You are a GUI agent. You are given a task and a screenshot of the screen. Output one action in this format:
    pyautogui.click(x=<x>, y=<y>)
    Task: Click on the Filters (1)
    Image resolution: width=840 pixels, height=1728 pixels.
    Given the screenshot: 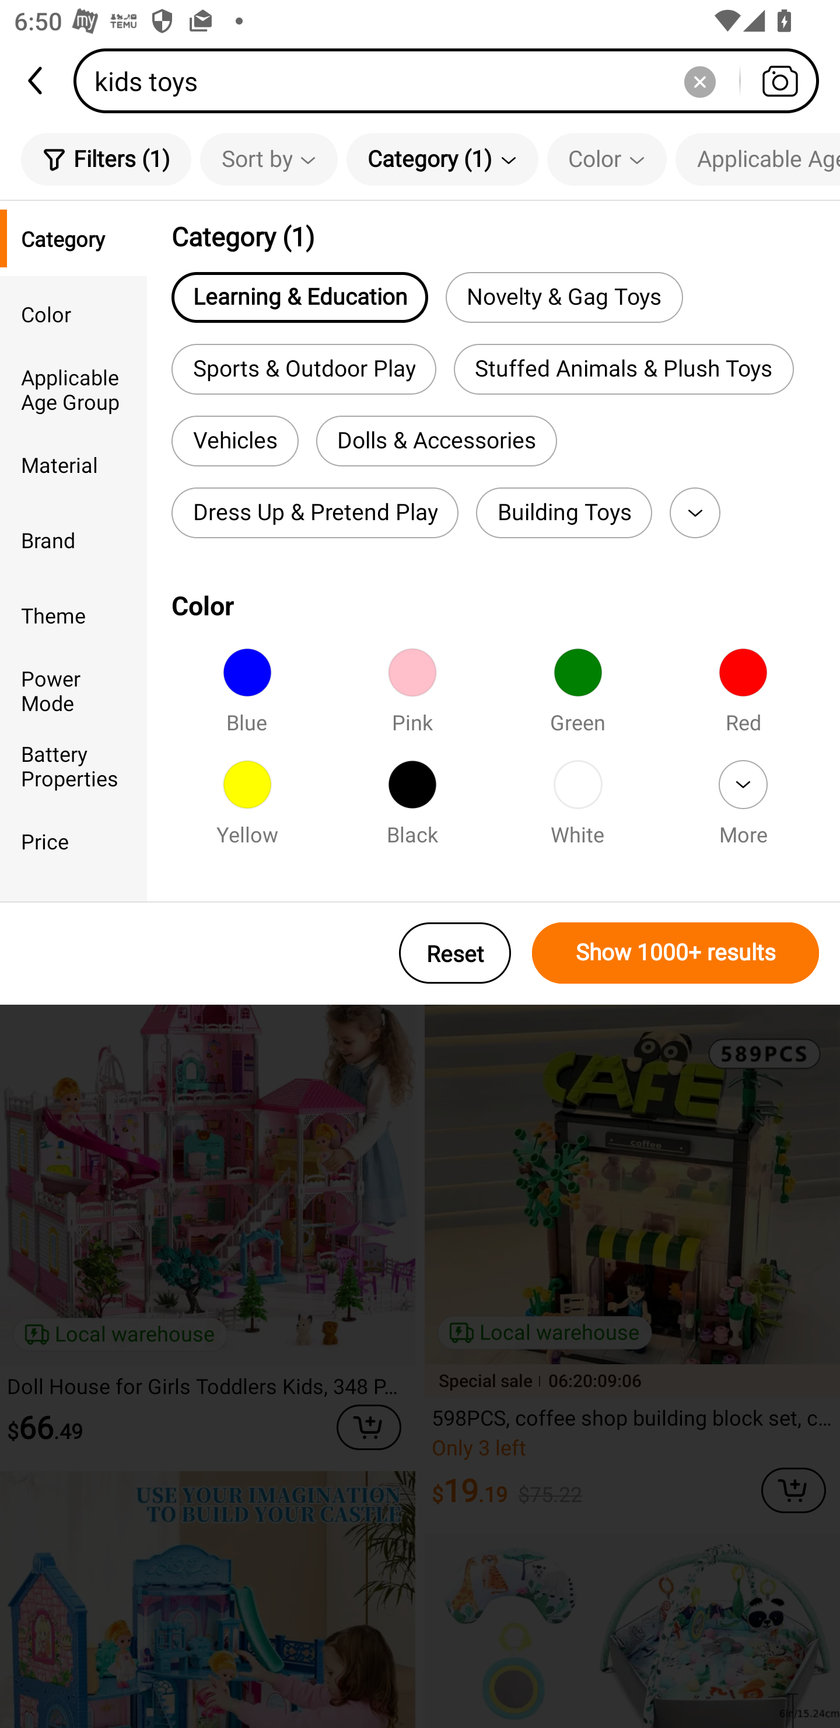 What is the action you would take?
    pyautogui.click(x=106, y=159)
    